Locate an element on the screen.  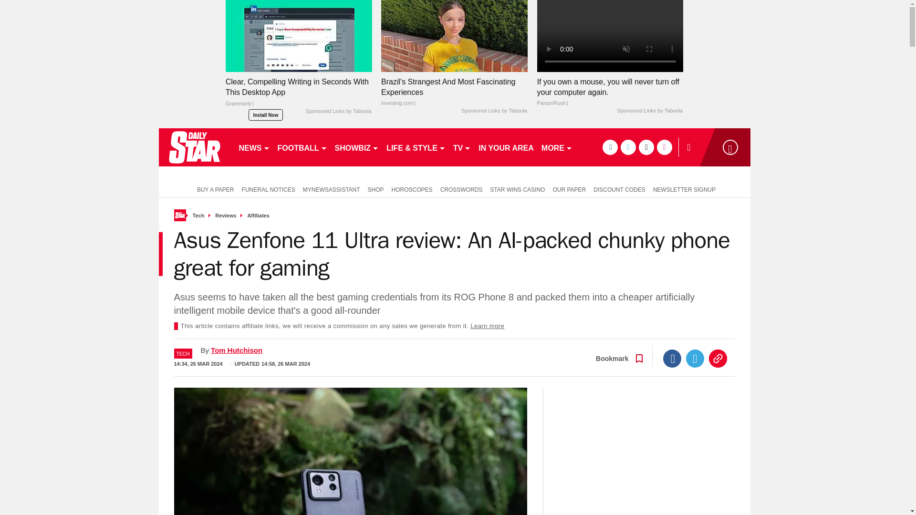
Facebook is located at coordinates (672, 359).